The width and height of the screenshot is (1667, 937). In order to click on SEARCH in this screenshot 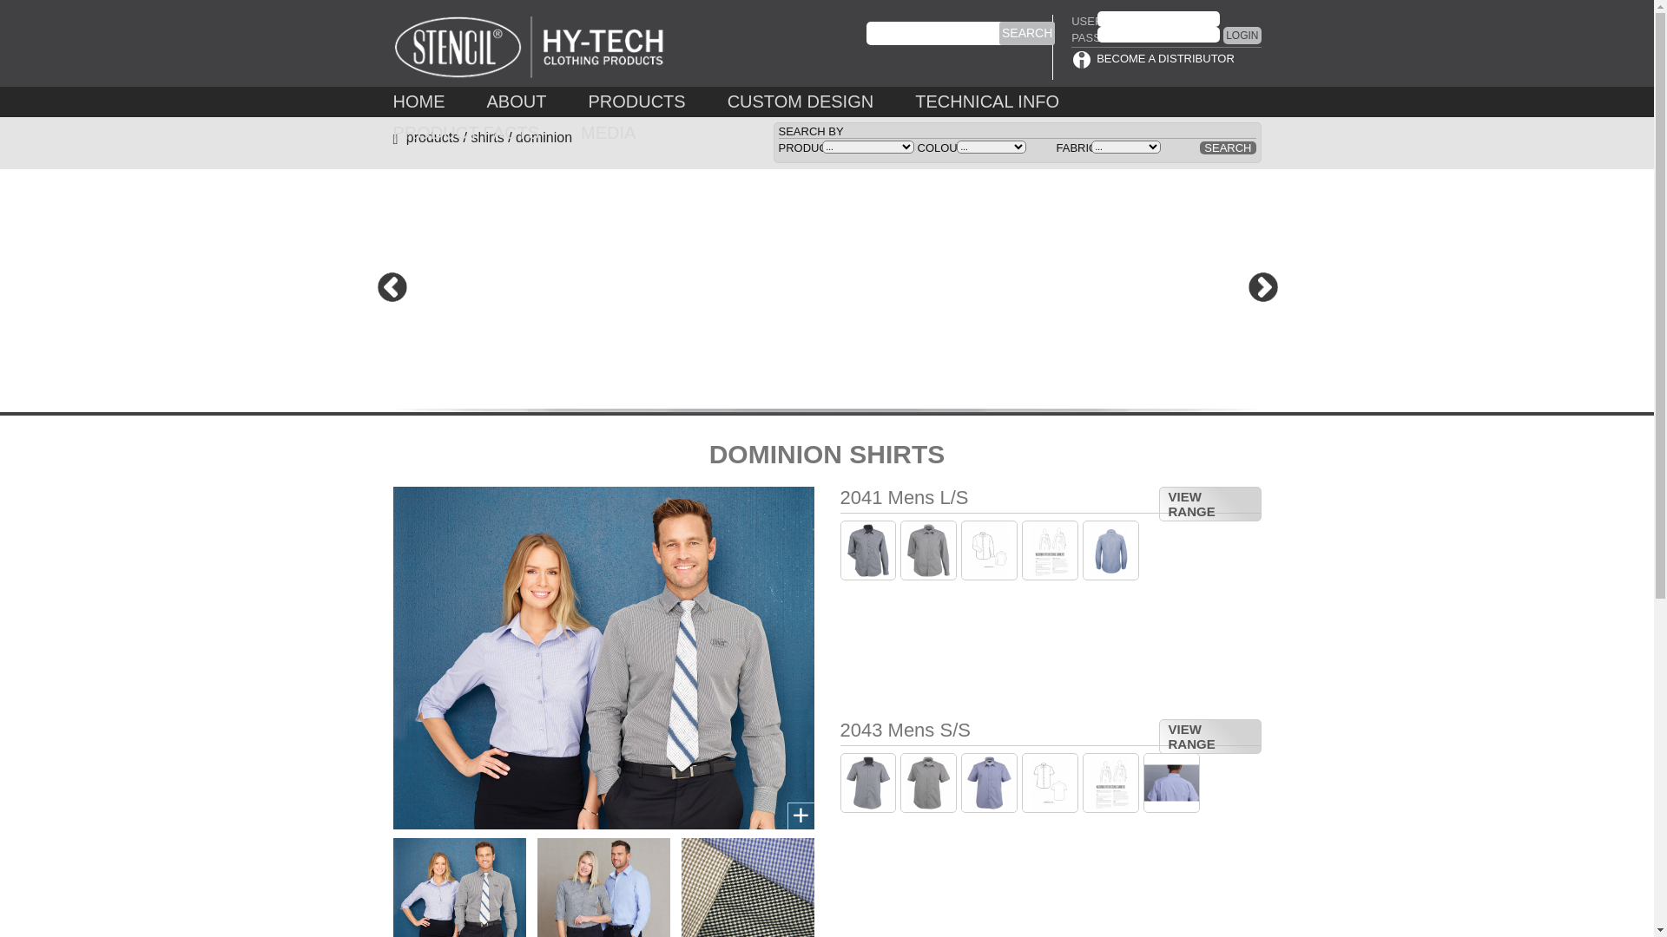, I will do `click(1228, 147)`.